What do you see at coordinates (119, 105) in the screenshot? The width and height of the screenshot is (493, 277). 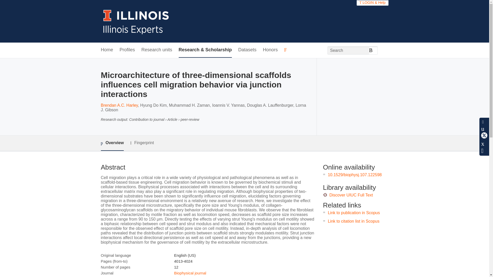 I see `Brendan A.C. Harley` at bounding box center [119, 105].